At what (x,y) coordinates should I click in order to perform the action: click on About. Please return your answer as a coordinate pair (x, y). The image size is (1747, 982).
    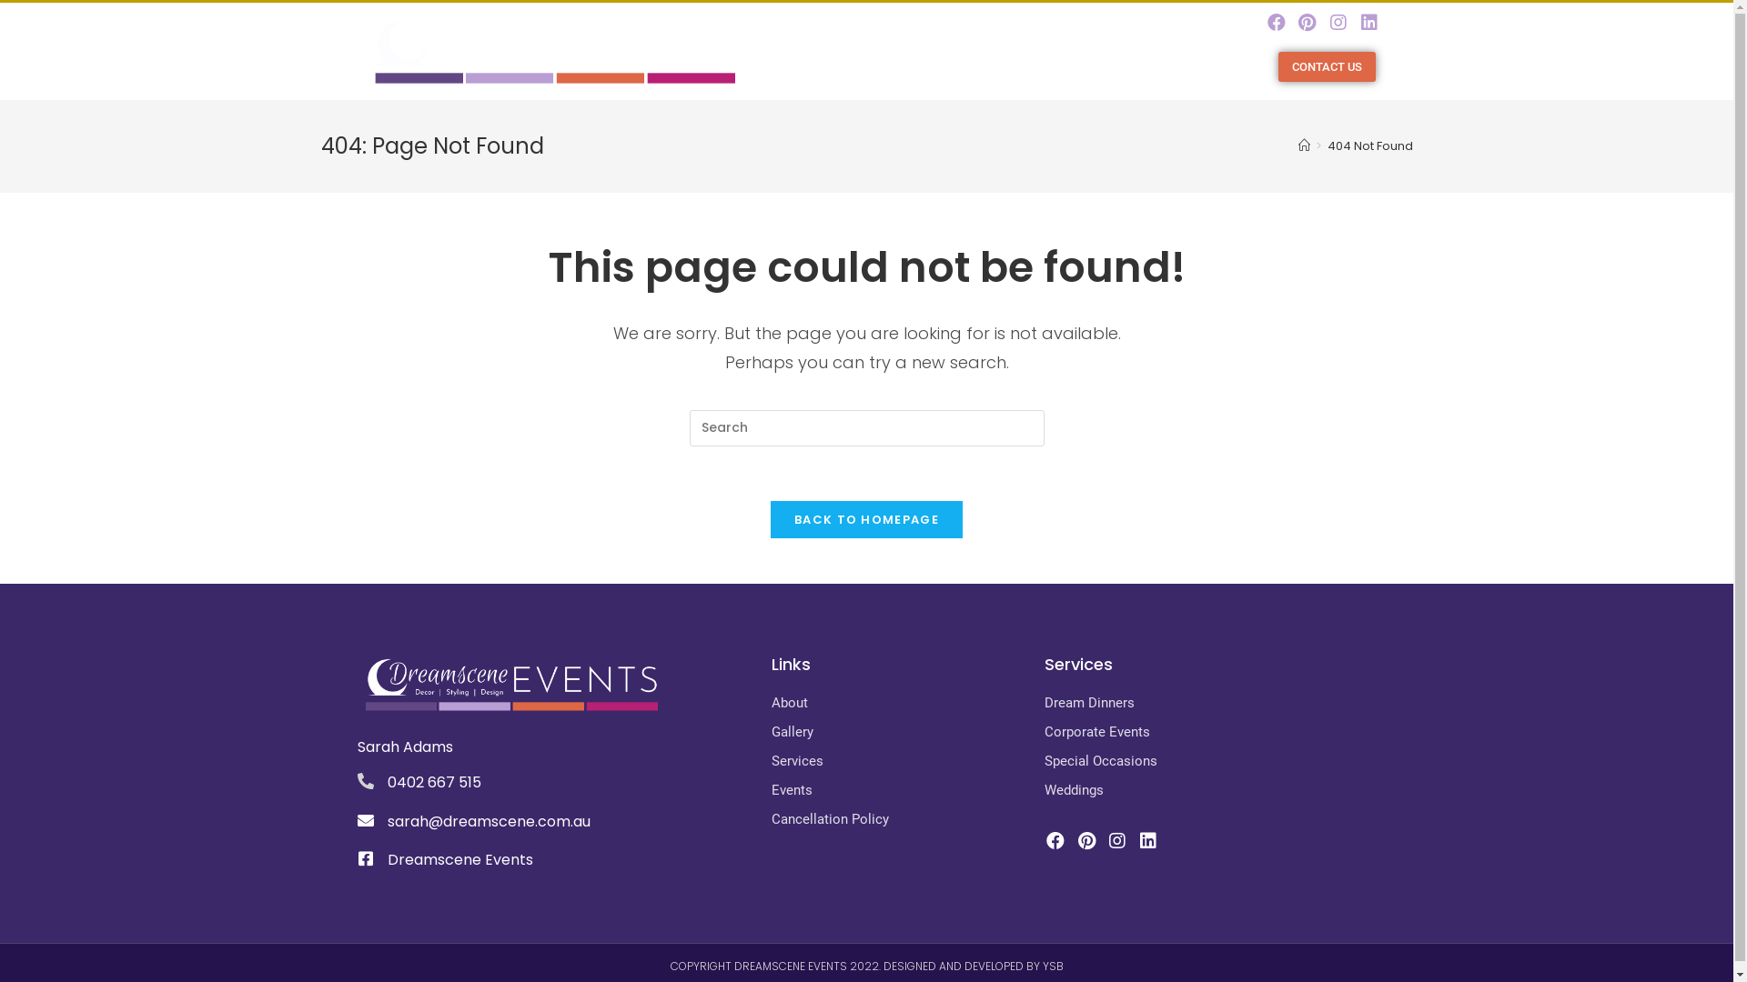
    Looking at the image, I should click on (899, 704).